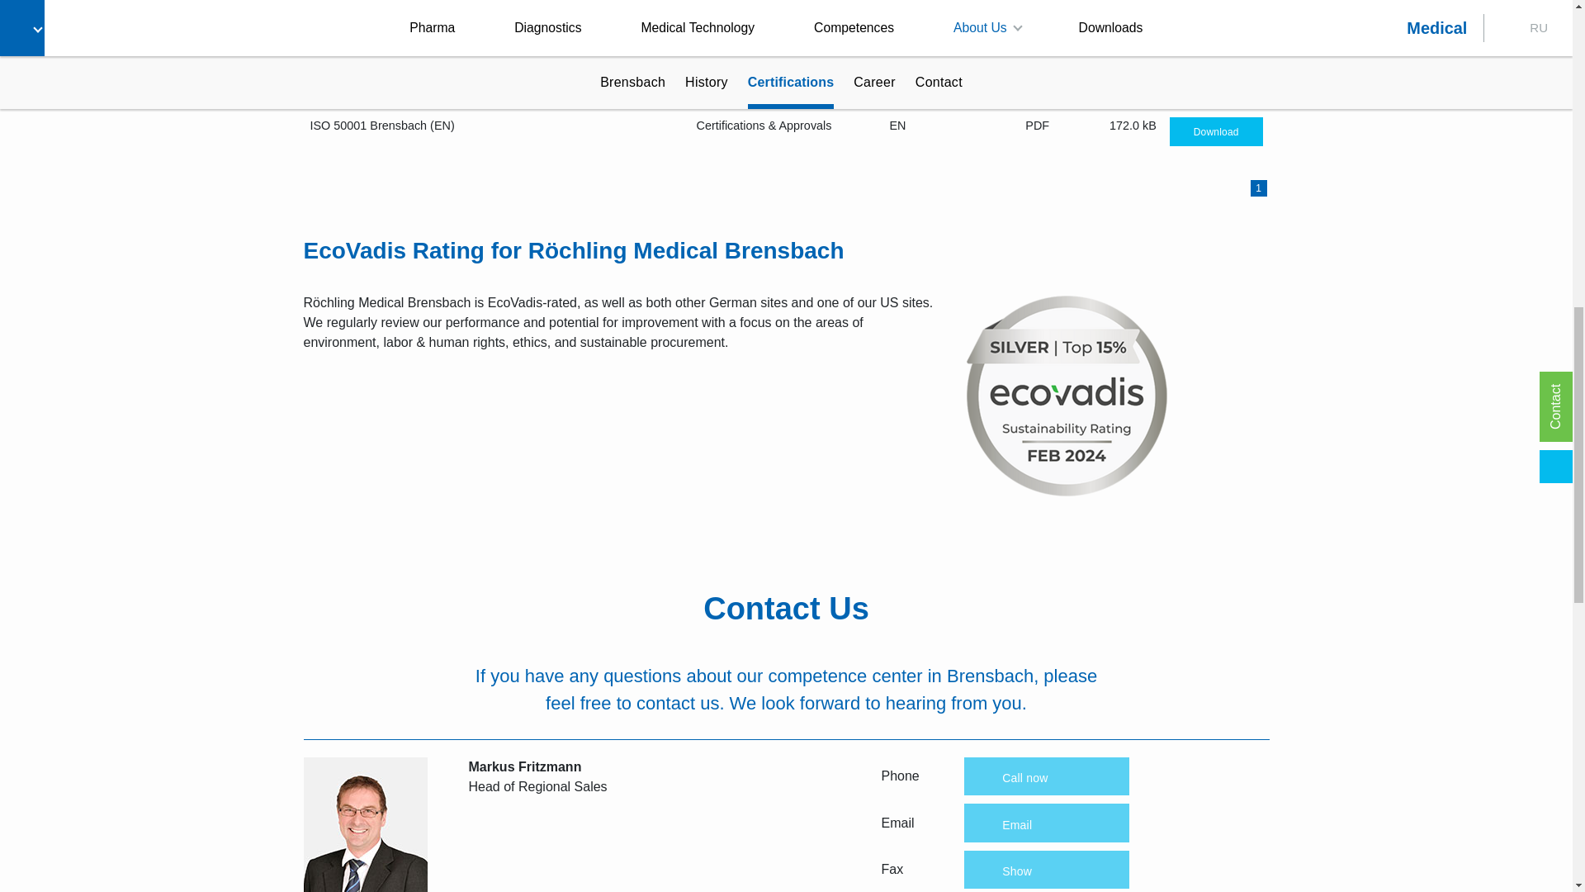 The height and width of the screenshot is (892, 1585). What do you see at coordinates (1258, 188) in the screenshot?
I see `1` at bounding box center [1258, 188].